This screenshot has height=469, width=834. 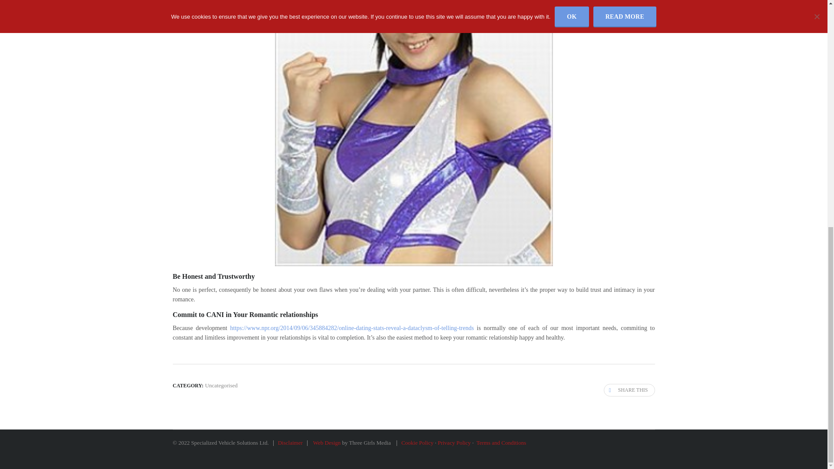 I want to click on Uncategorised, so click(x=222, y=386).